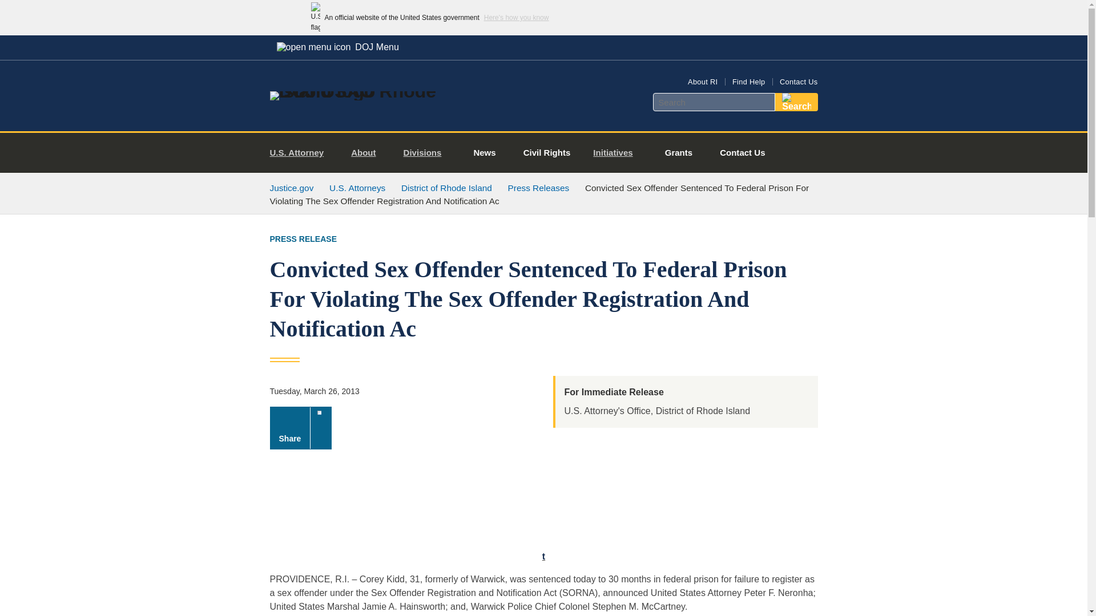 The image size is (1096, 616). What do you see at coordinates (446, 188) in the screenshot?
I see `District of Rhode Island` at bounding box center [446, 188].